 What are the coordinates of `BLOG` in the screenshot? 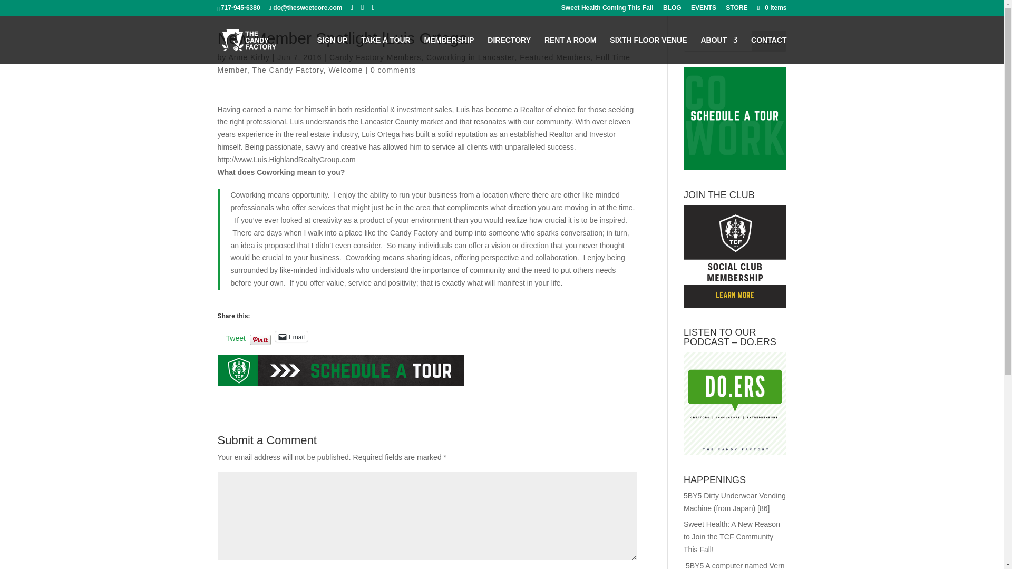 It's located at (672, 10).